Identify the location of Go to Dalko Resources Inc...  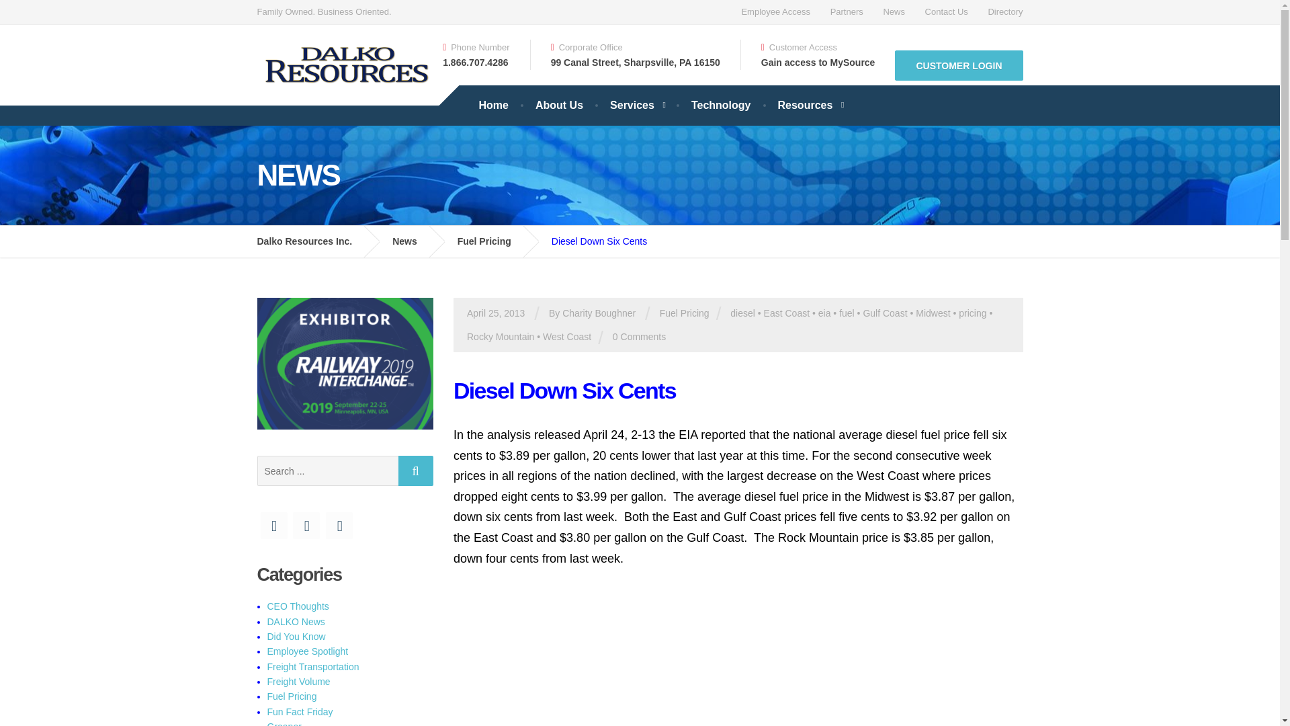
(314, 241).